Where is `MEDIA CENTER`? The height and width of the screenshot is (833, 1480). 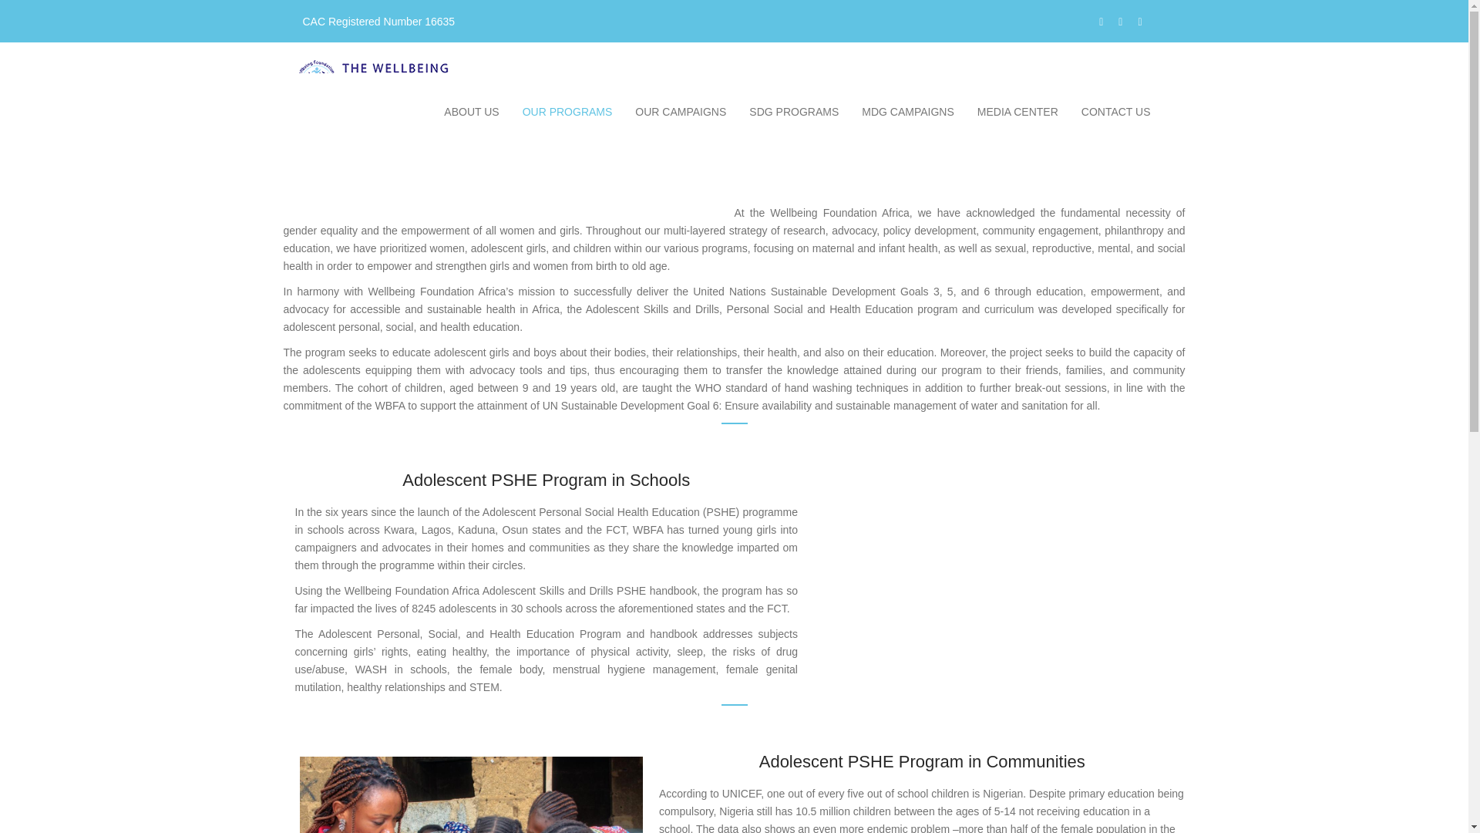 MEDIA CENTER is located at coordinates (1017, 111).